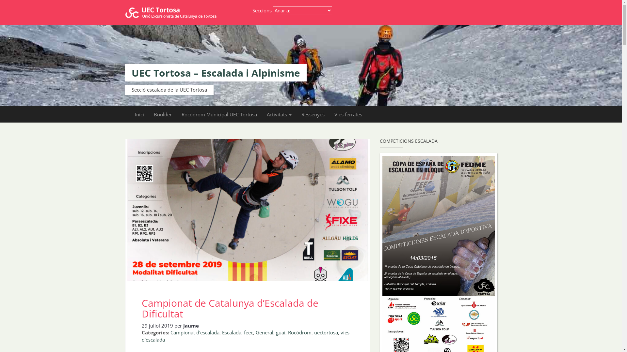  Describe the element at coordinates (348, 114) in the screenshot. I see `Vies ferrates` at that location.